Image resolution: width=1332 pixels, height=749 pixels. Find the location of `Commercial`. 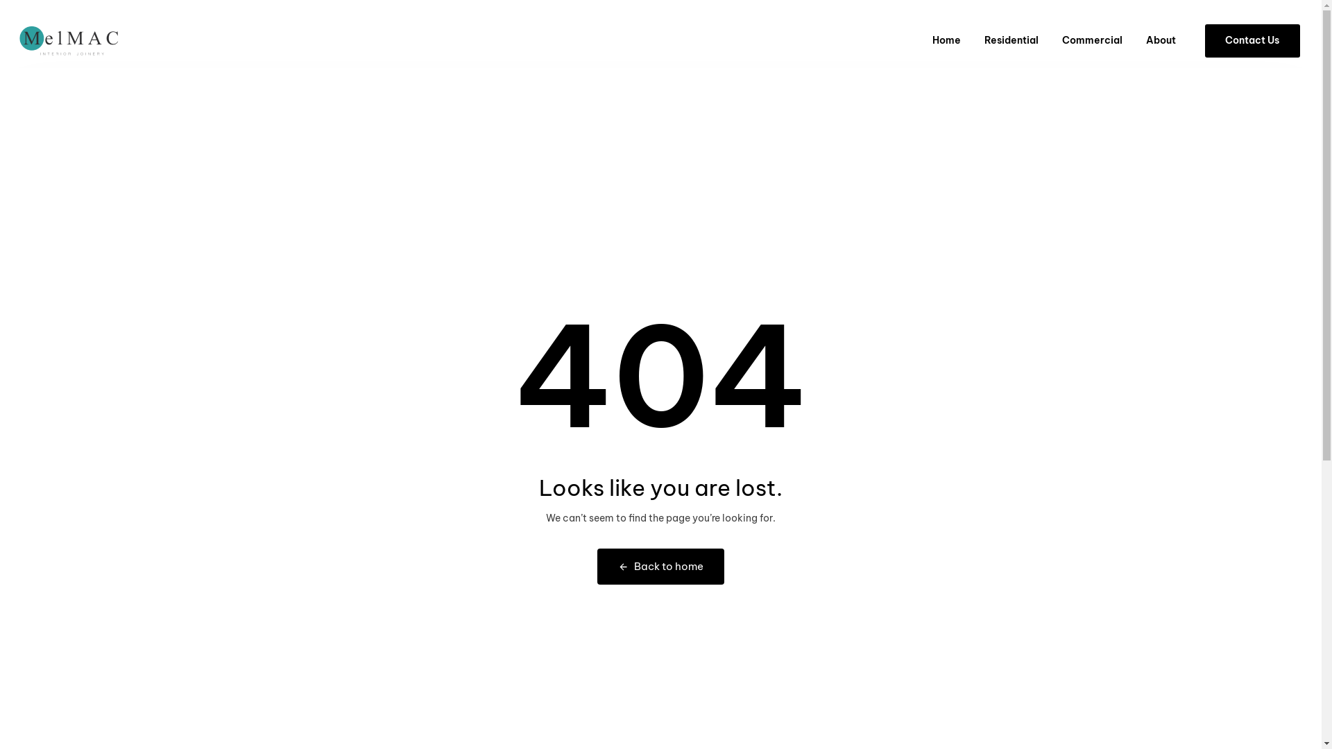

Commercial is located at coordinates (1092, 41).